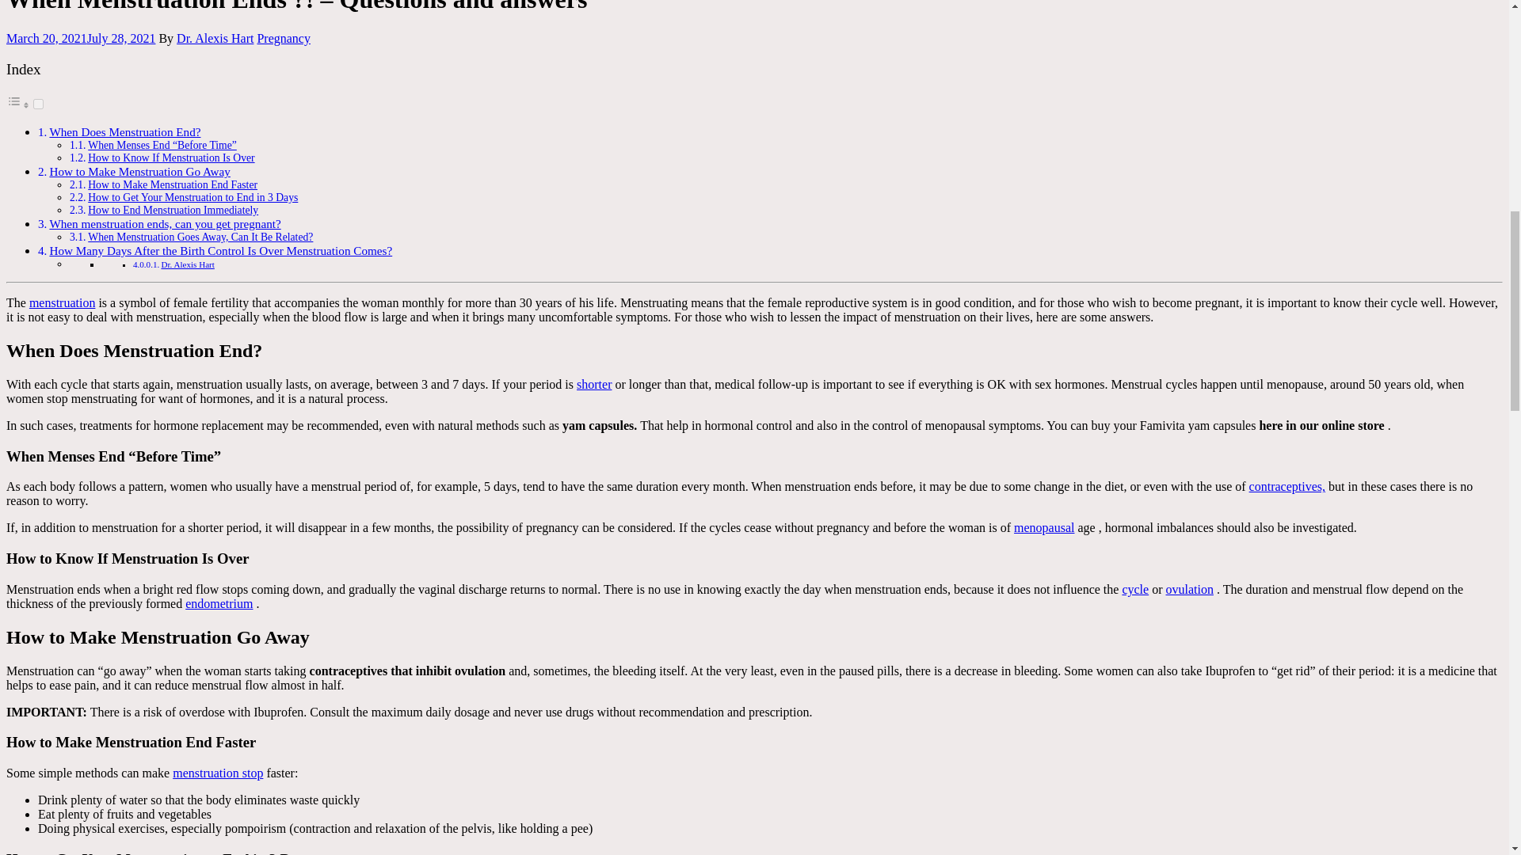 The width and height of the screenshot is (1521, 855). What do you see at coordinates (124, 131) in the screenshot?
I see `When Does Menstruation End?` at bounding box center [124, 131].